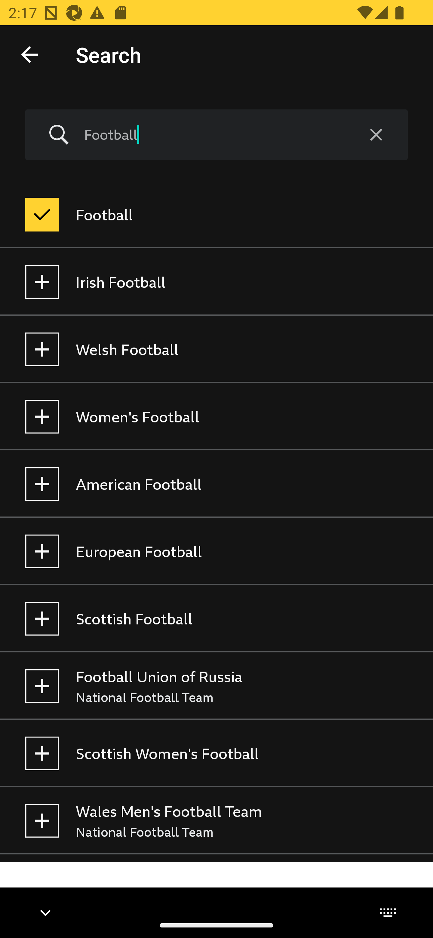 The height and width of the screenshot is (938, 433). I want to click on Scottish Football, so click(216, 619).